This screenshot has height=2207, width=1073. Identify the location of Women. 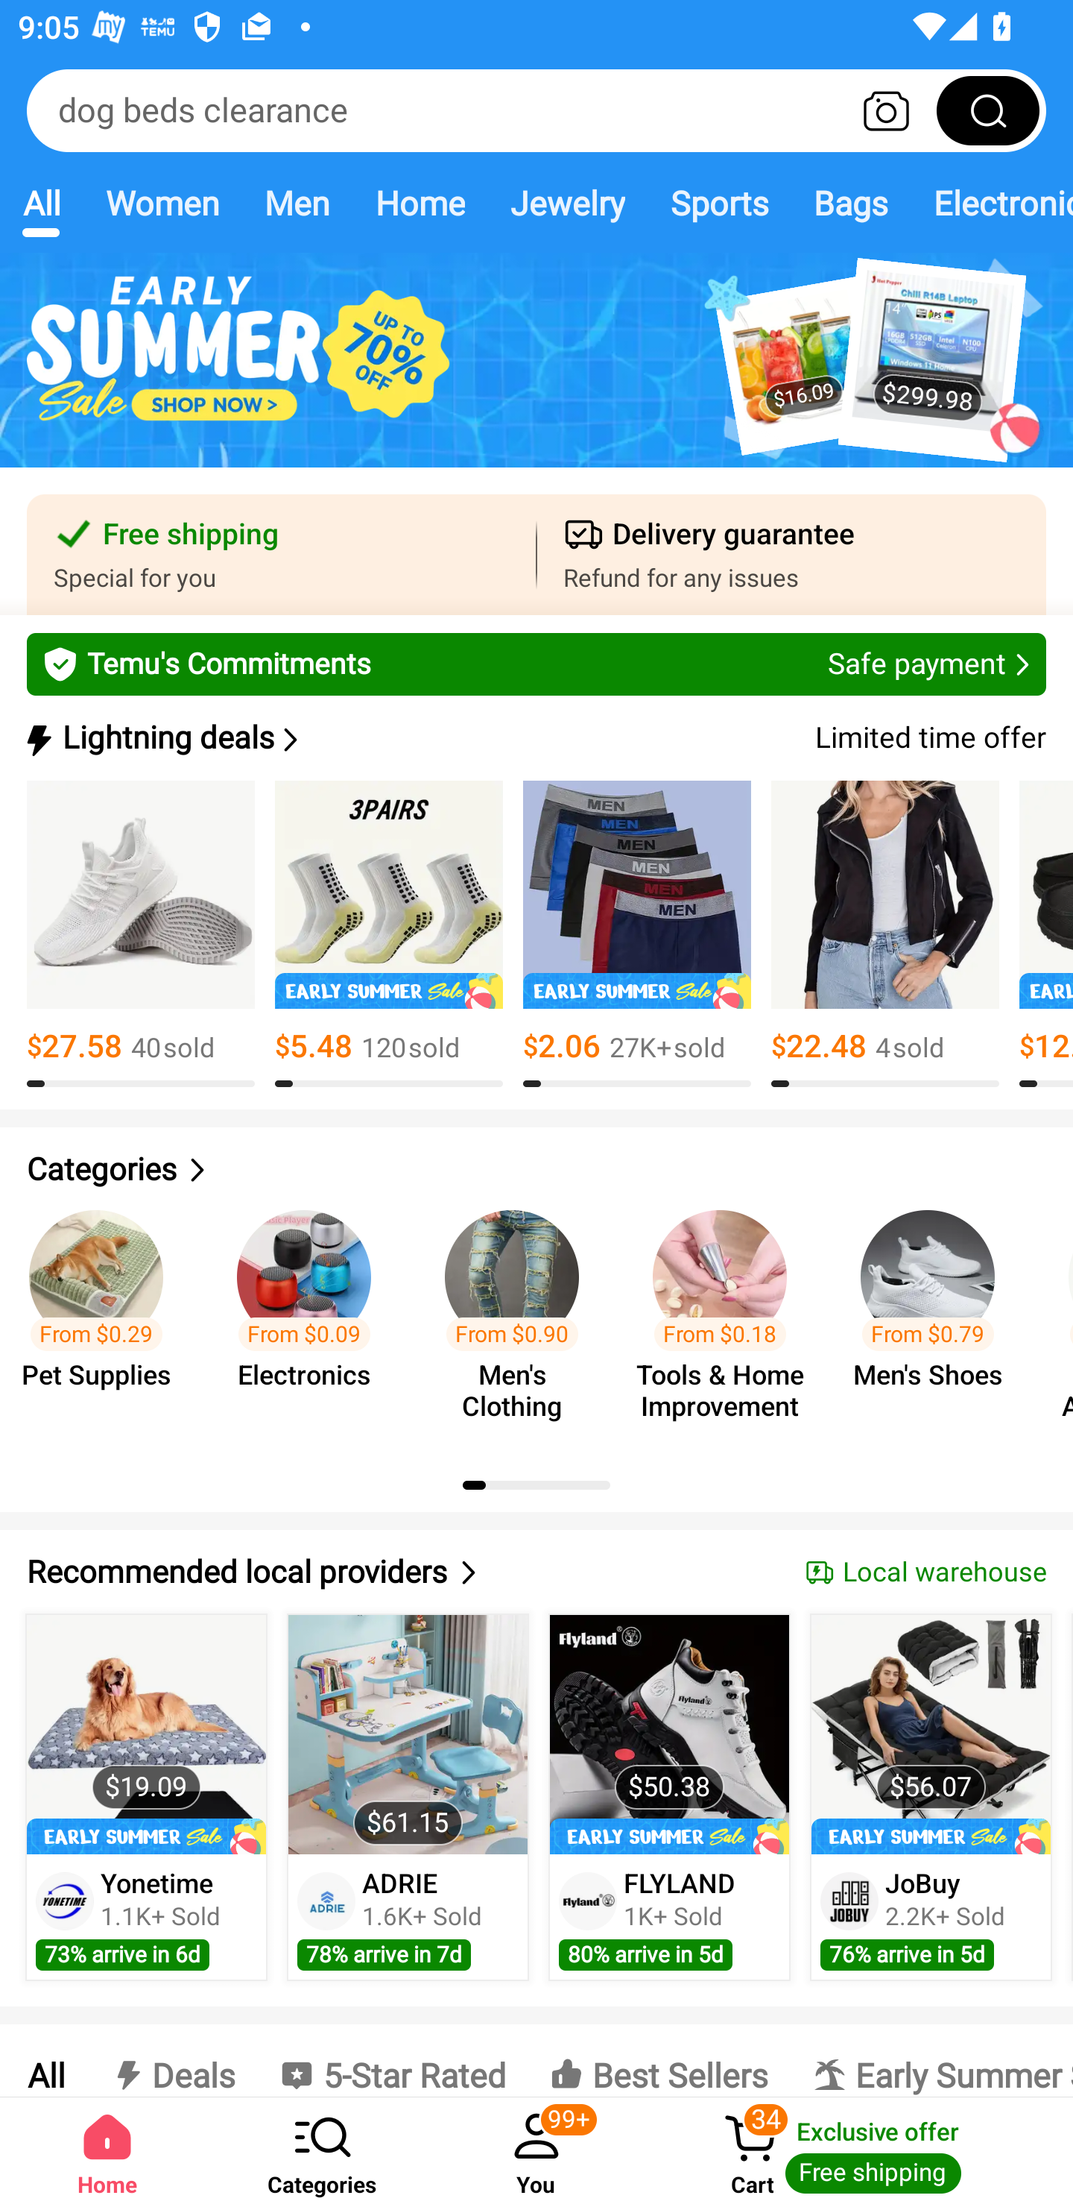
(162, 203).